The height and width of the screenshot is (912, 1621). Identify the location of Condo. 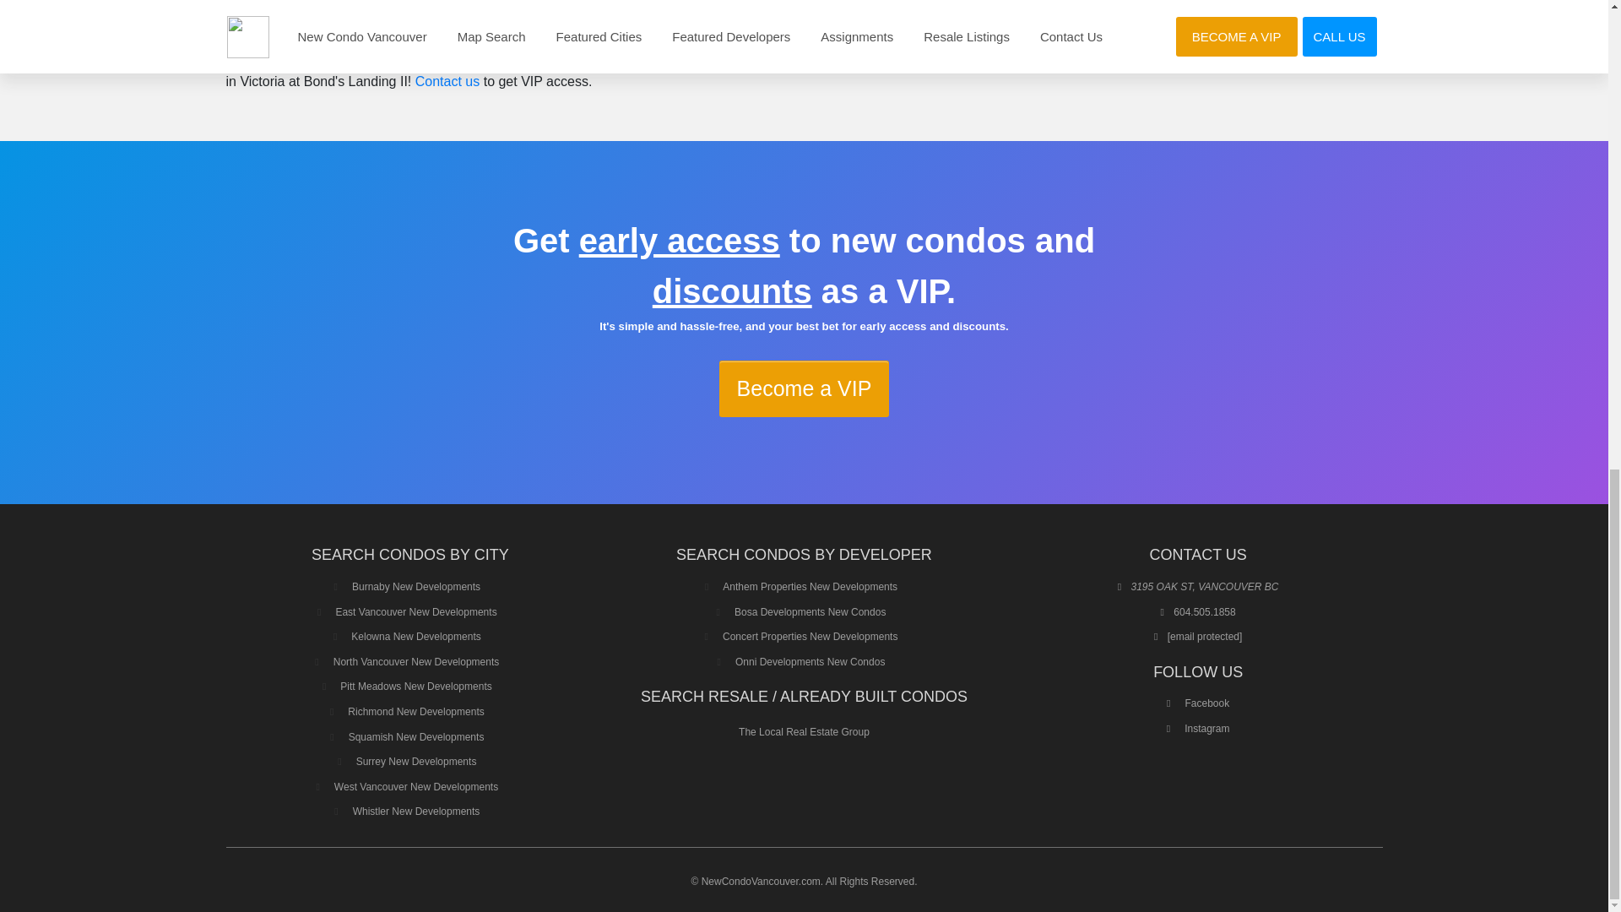
(964, 57).